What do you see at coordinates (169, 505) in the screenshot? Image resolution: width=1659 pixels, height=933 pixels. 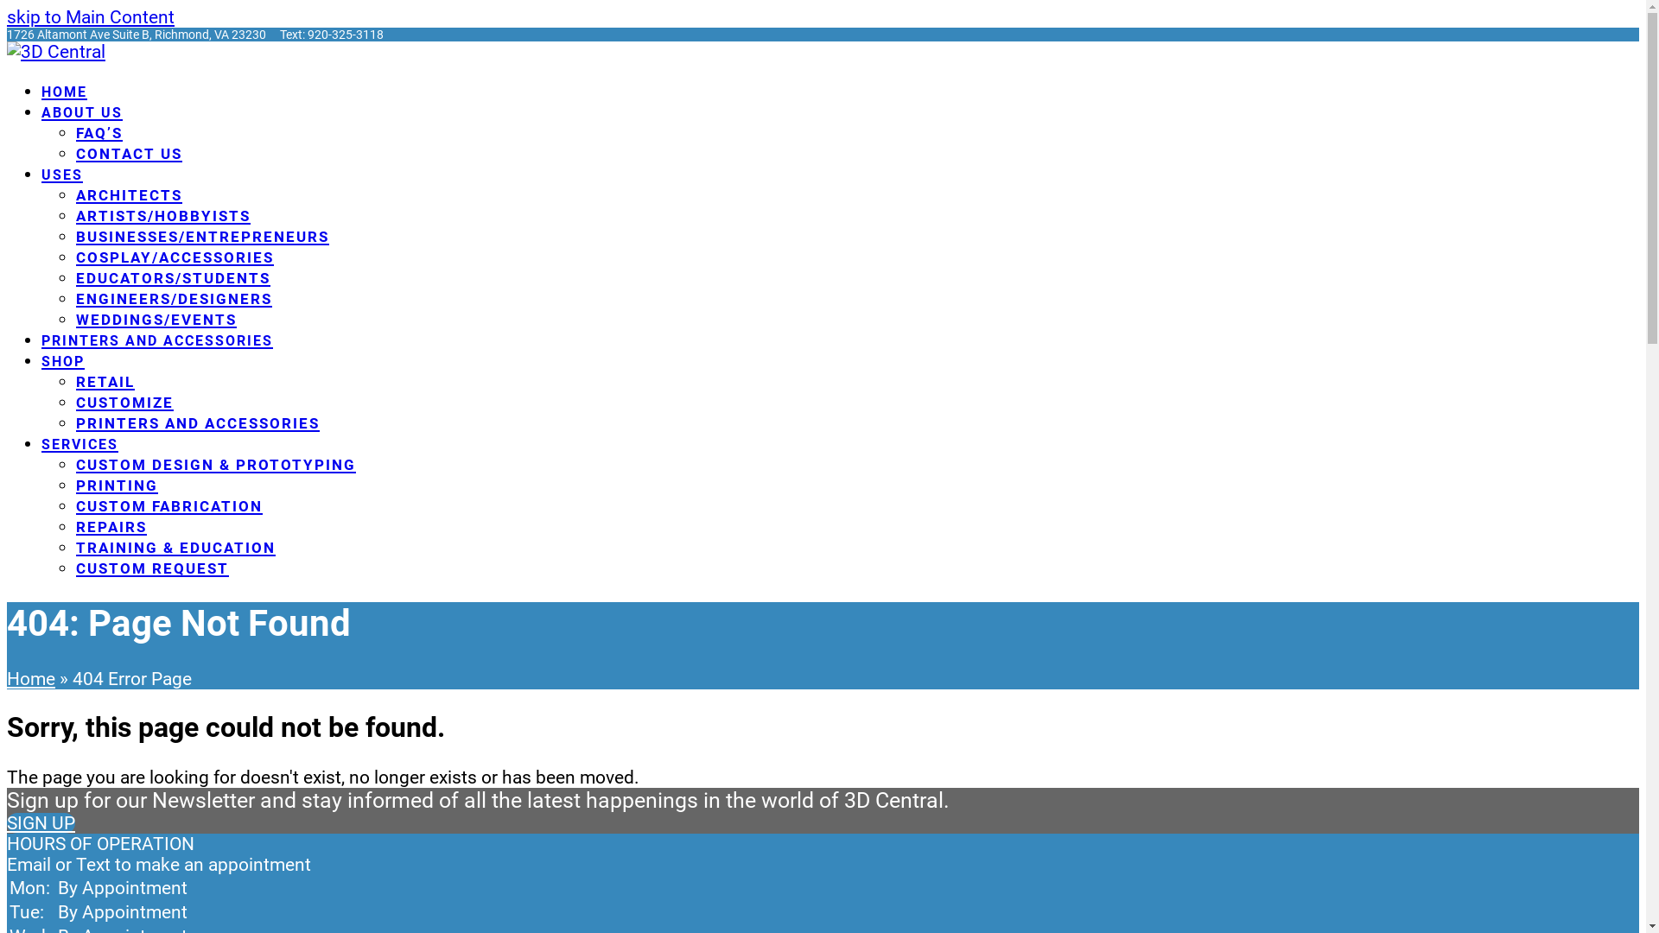 I see `CUSTOM FABRICATION` at bounding box center [169, 505].